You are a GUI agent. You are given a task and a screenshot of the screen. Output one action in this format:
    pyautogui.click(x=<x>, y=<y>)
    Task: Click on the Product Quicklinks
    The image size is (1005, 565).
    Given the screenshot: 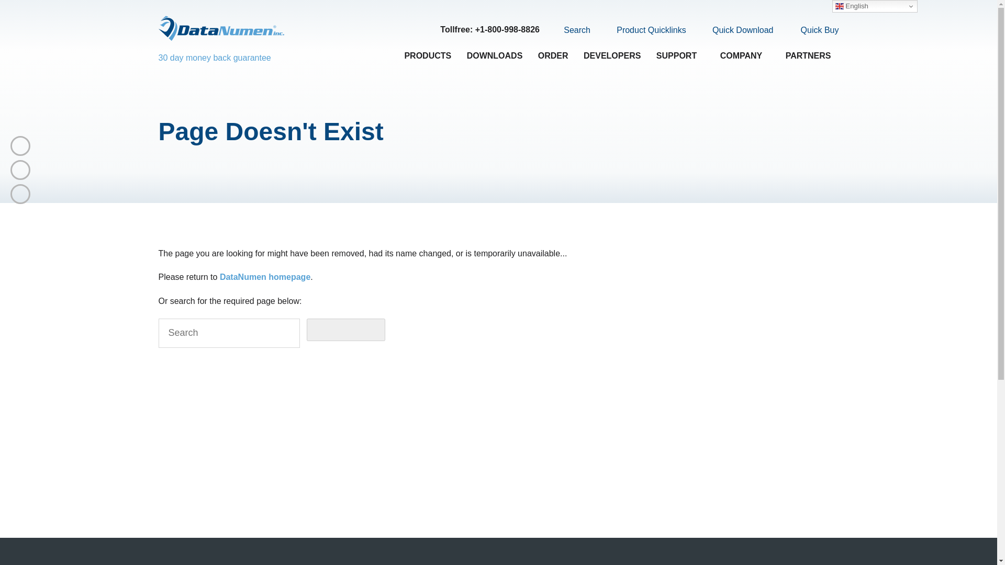 What is the action you would take?
    pyautogui.click(x=645, y=30)
    